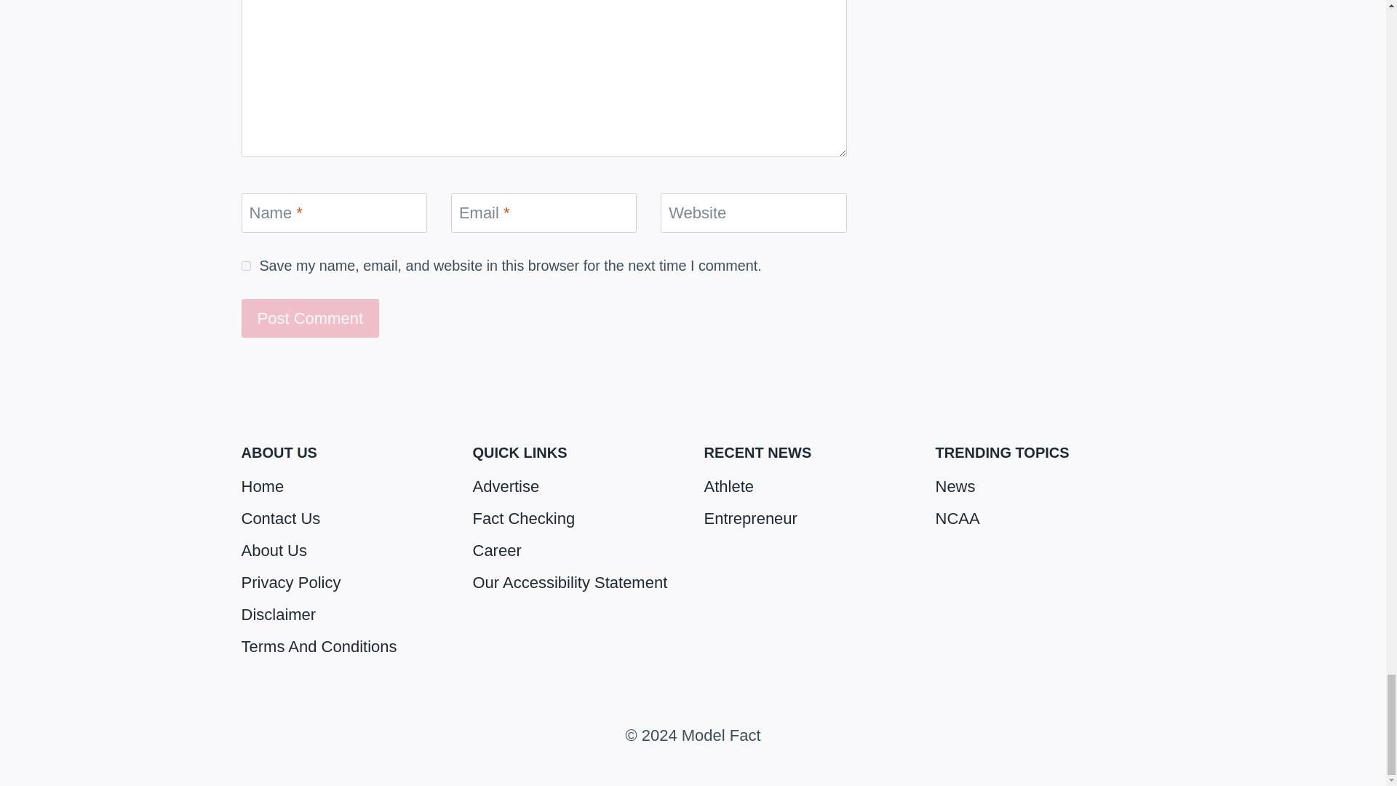 This screenshot has width=1397, height=786. What do you see at coordinates (1040, 486) in the screenshot?
I see `News` at bounding box center [1040, 486].